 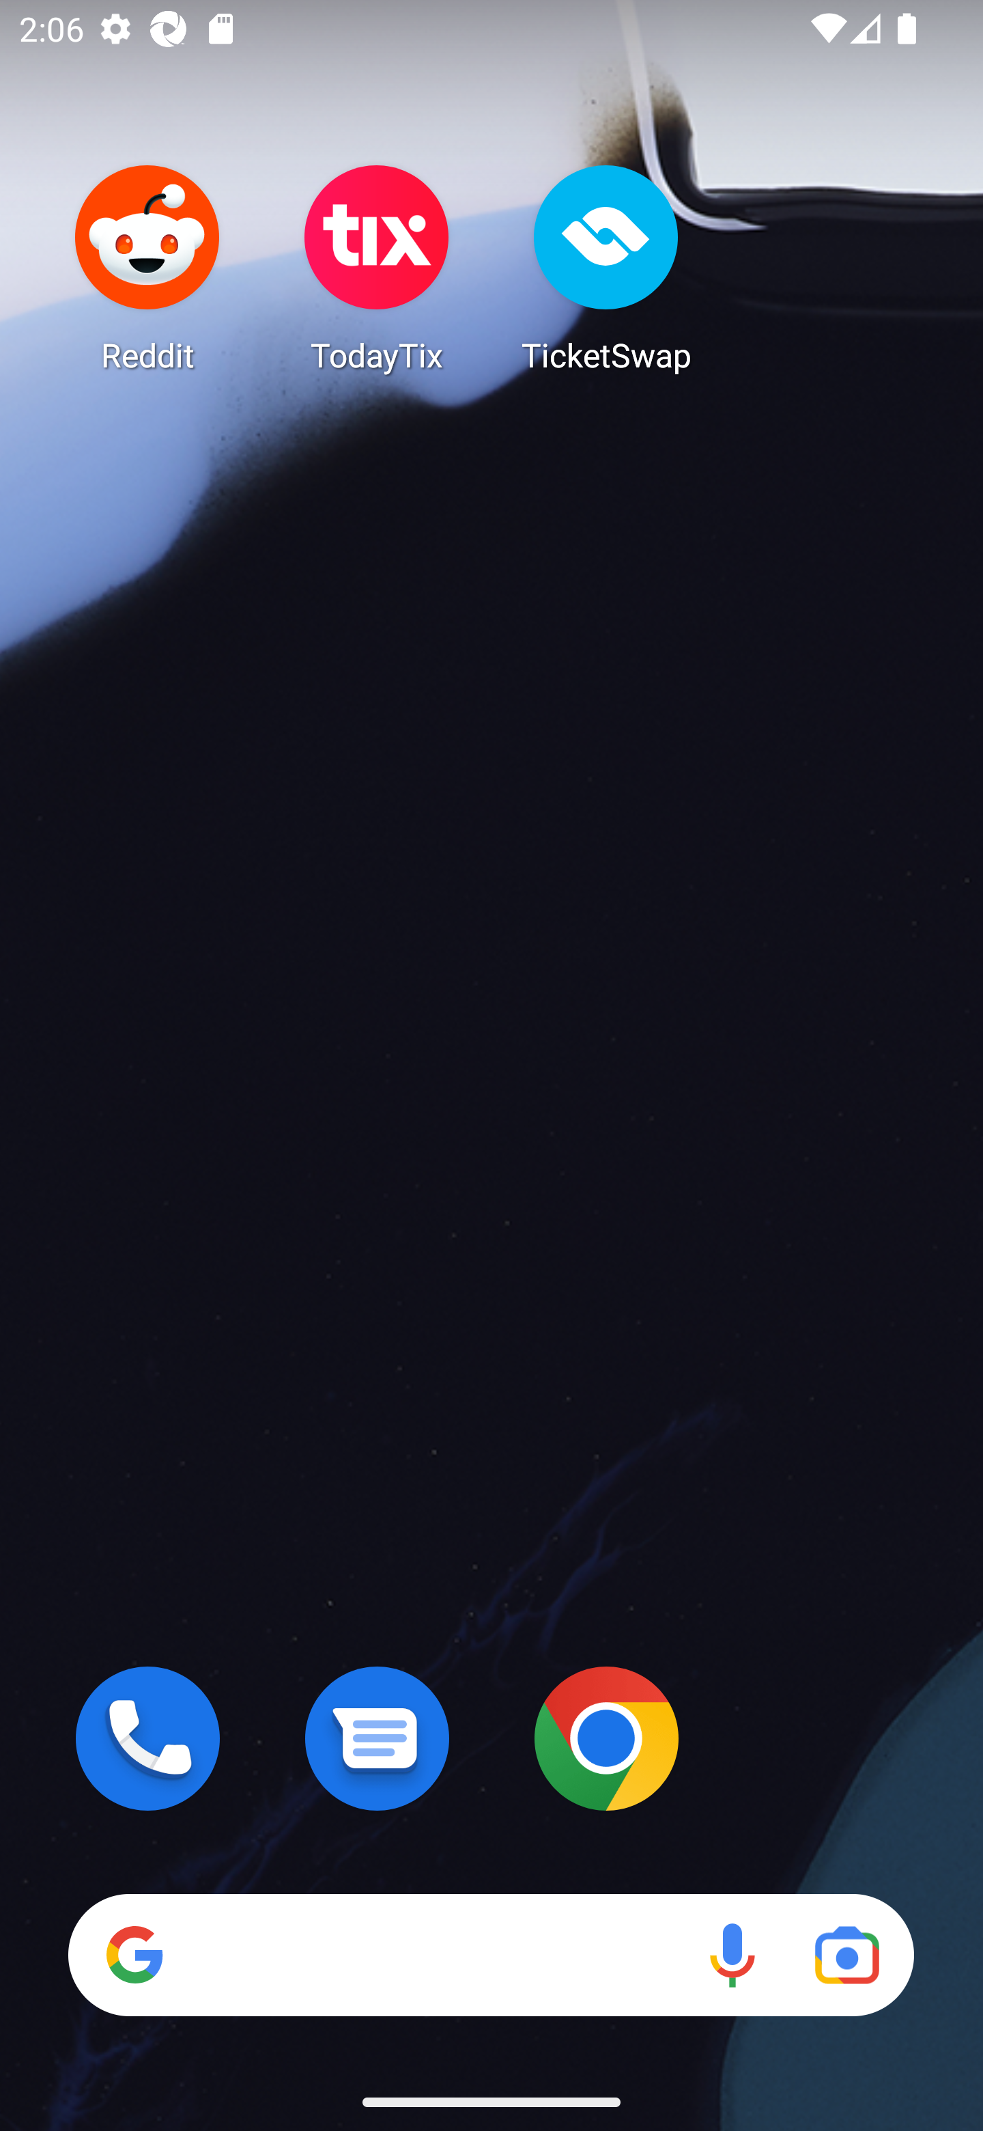 What do you see at coordinates (147, 1738) in the screenshot?
I see `Phone` at bounding box center [147, 1738].